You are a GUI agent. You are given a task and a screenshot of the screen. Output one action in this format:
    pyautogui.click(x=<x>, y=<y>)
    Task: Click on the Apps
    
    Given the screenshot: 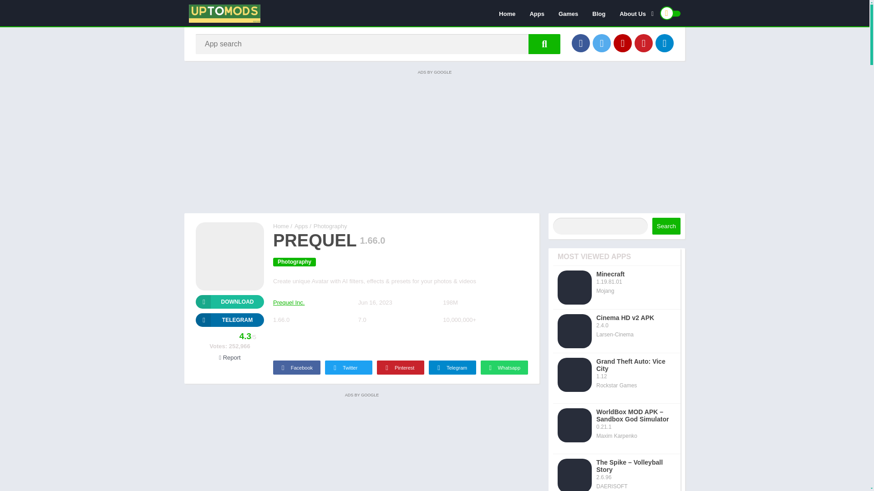 What is the action you would take?
    pyautogui.click(x=301, y=226)
    